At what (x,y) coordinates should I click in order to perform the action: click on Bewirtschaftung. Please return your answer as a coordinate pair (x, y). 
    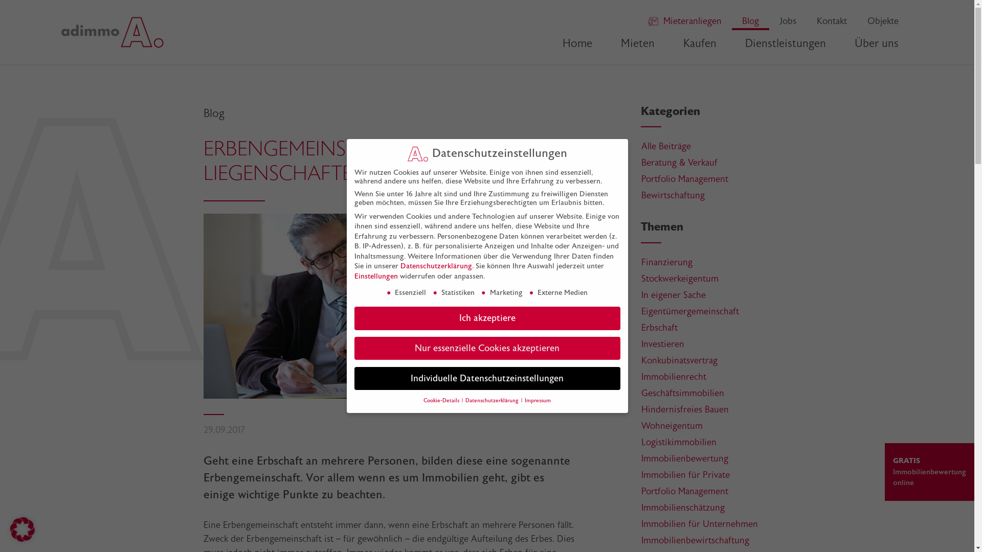
    Looking at the image, I should click on (673, 195).